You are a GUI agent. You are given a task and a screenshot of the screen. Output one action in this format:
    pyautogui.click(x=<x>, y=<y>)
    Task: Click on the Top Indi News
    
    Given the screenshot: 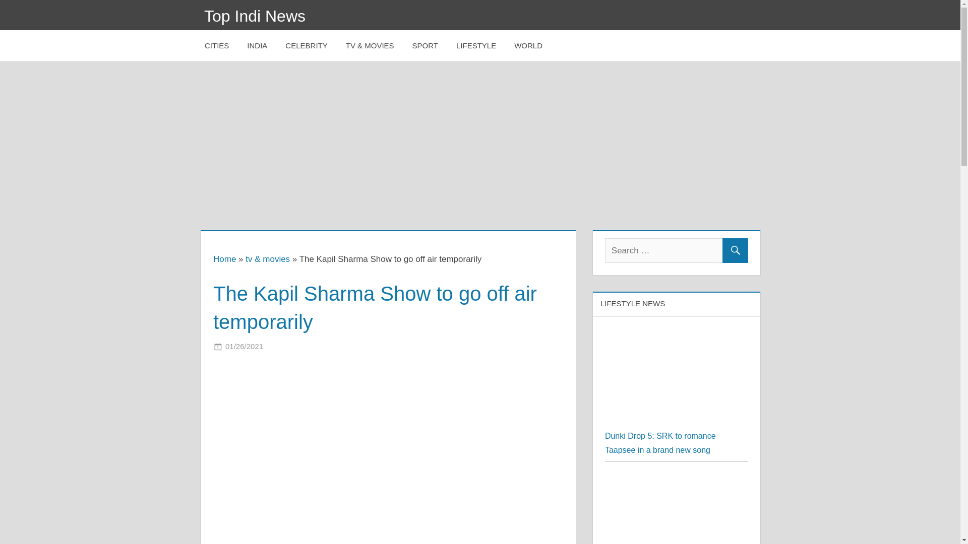 What is the action you would take?
    pyautogui.click(x=255, y=16)
    